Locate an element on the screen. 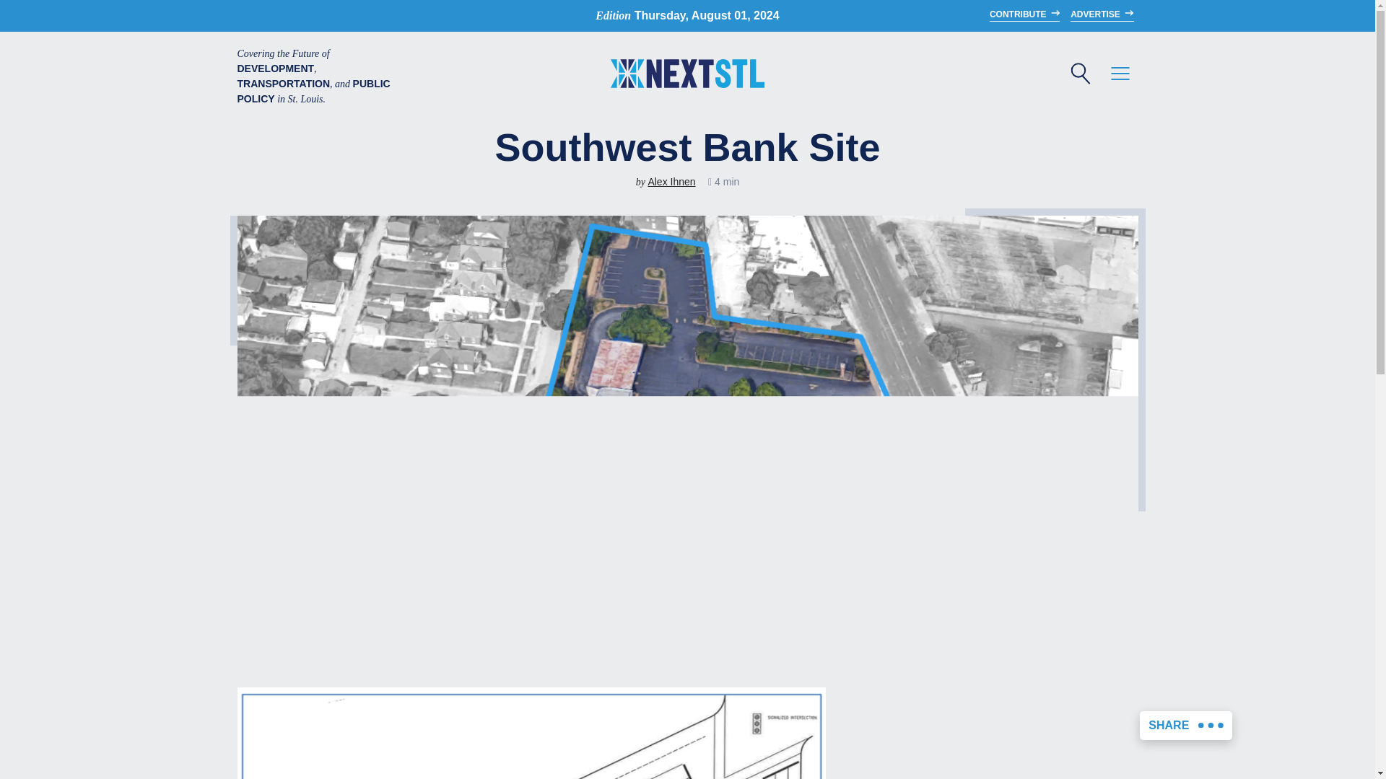 Image resolution: width=1386 pixels, height=779 pixels. go to home page is located at coordinates (687, 76).